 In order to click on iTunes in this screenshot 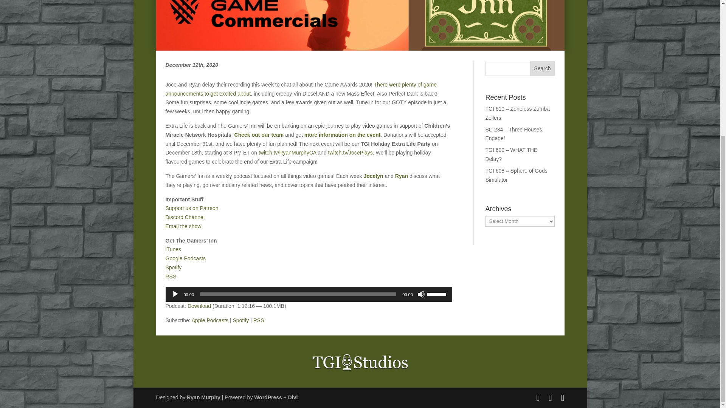, I will do `click(173, 249)`.